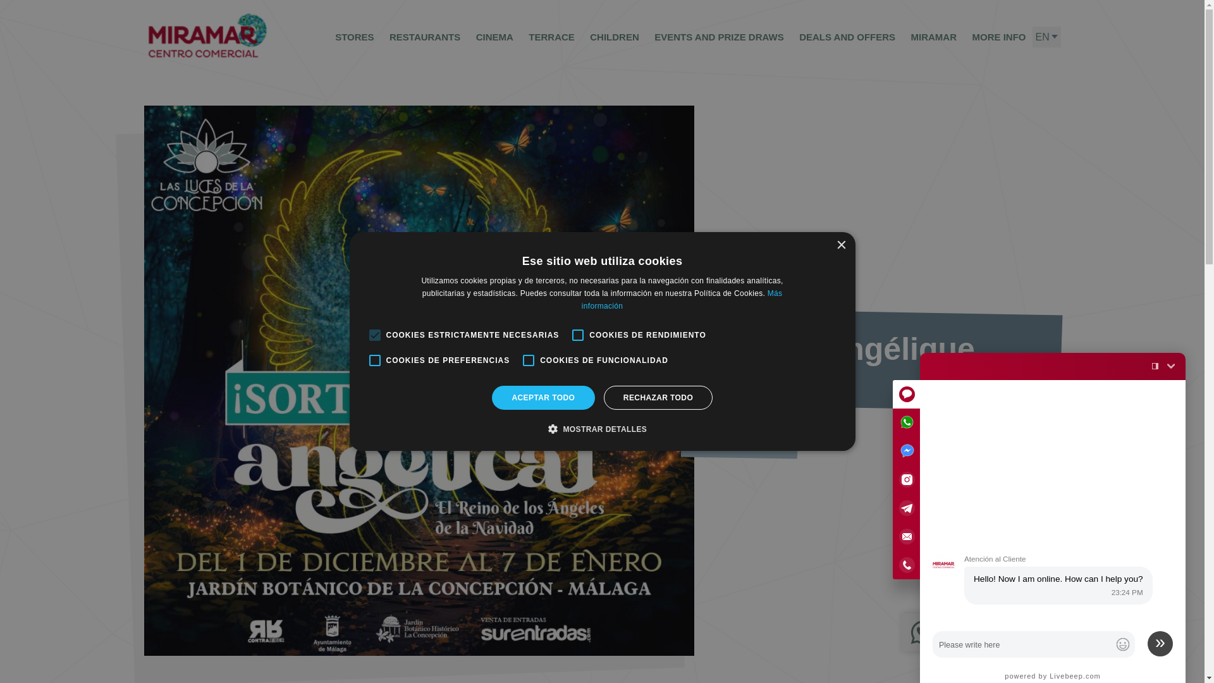  Describe the element at coordinates (1171, 366) in the screenshot. I see `Minimize` at that location.